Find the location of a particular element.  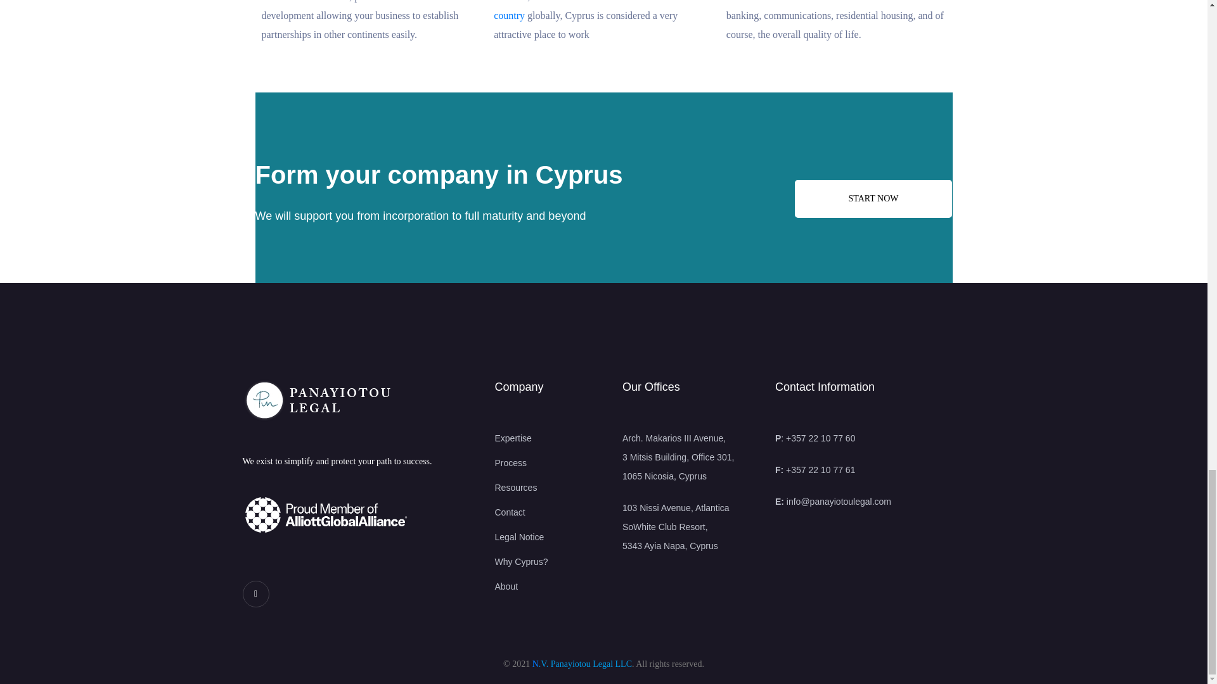

Process is located at coordinates (549, 463).